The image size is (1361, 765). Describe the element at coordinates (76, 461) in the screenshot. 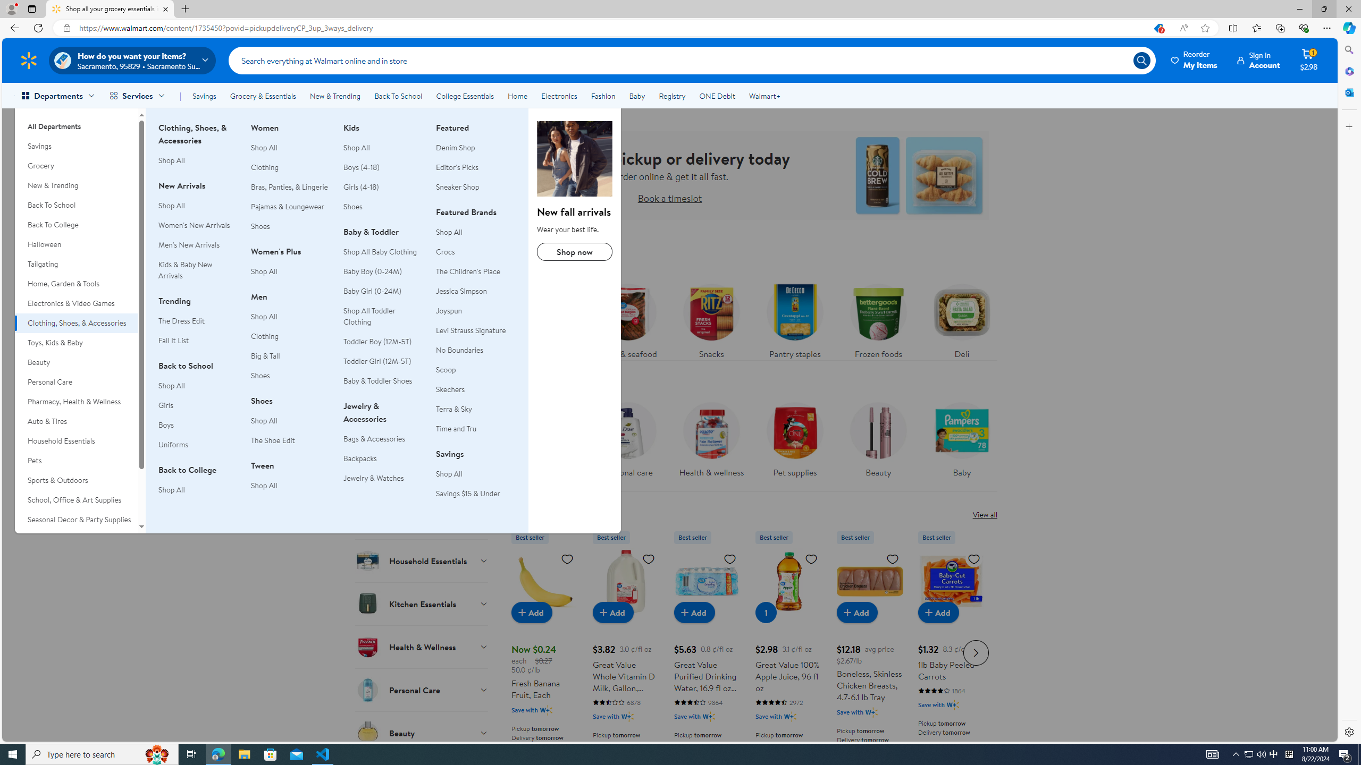

I see `Pets` at that location.